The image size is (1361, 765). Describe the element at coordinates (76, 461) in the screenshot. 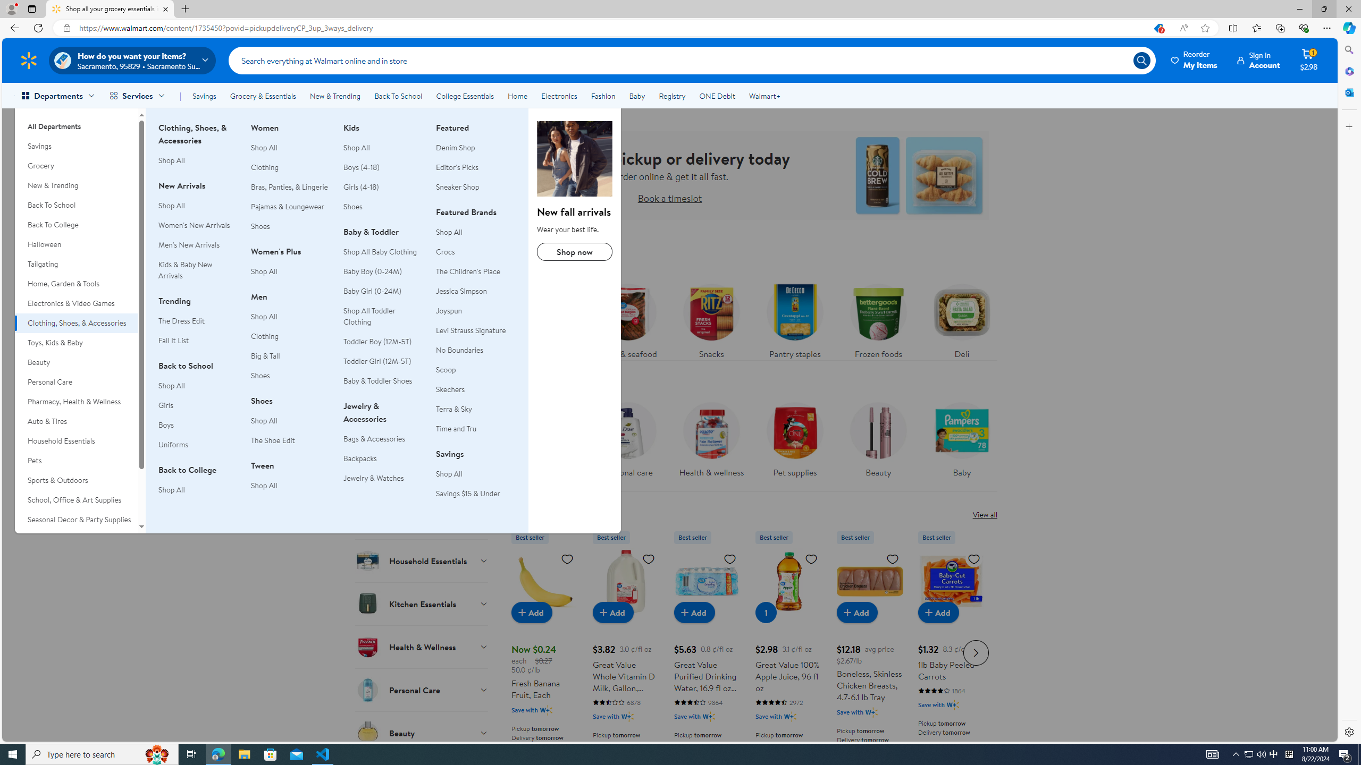

I see `Pets` at that location.